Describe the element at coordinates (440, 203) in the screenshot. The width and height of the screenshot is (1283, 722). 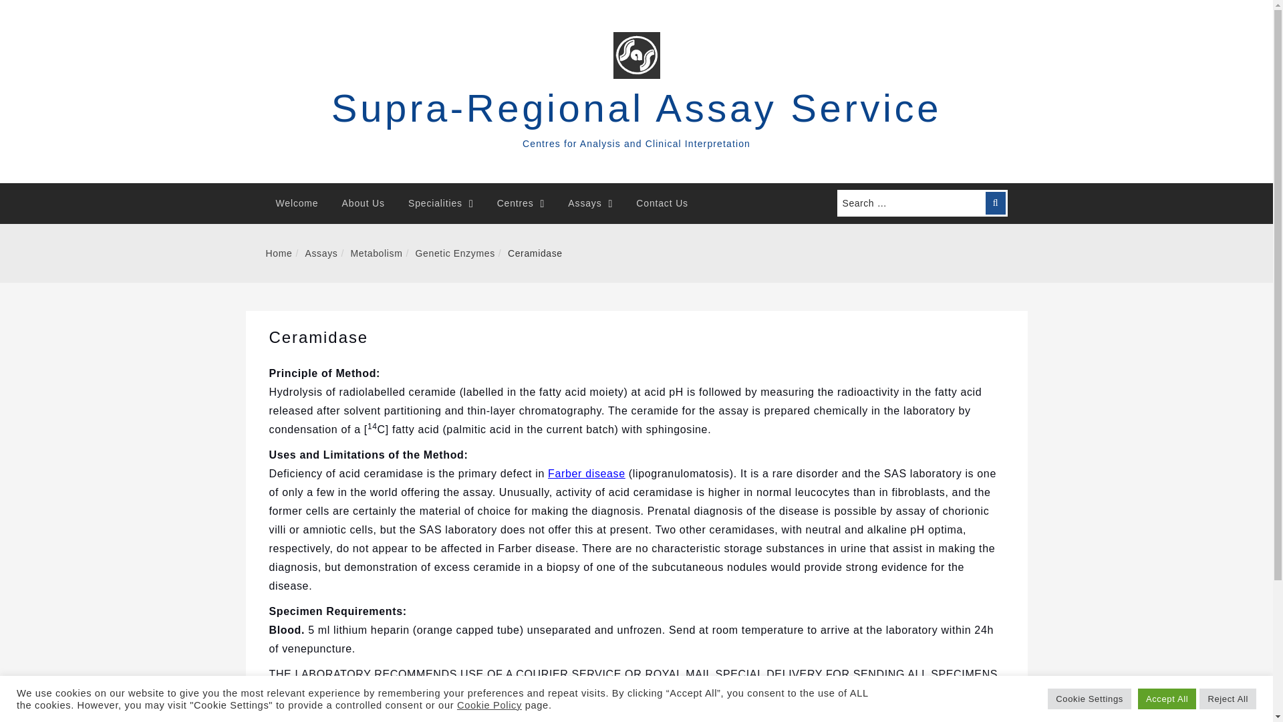
I see `Specialities` at that location.